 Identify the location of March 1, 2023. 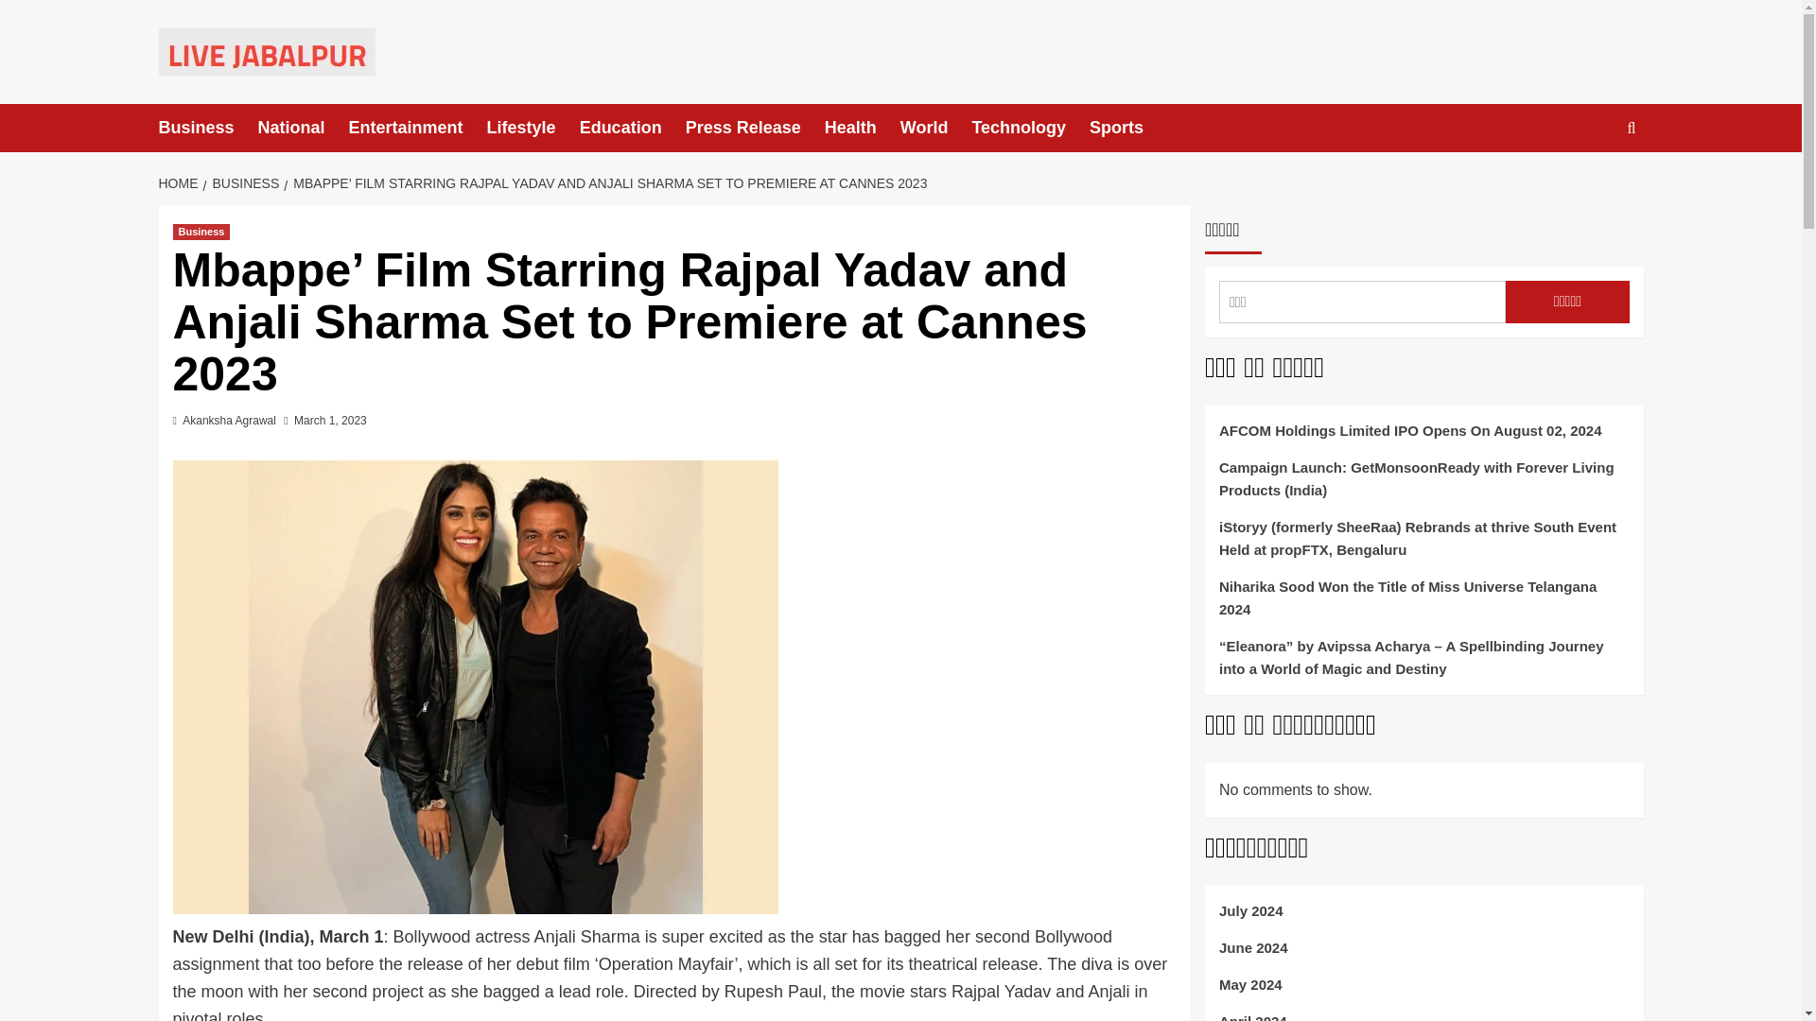
(330, 421).